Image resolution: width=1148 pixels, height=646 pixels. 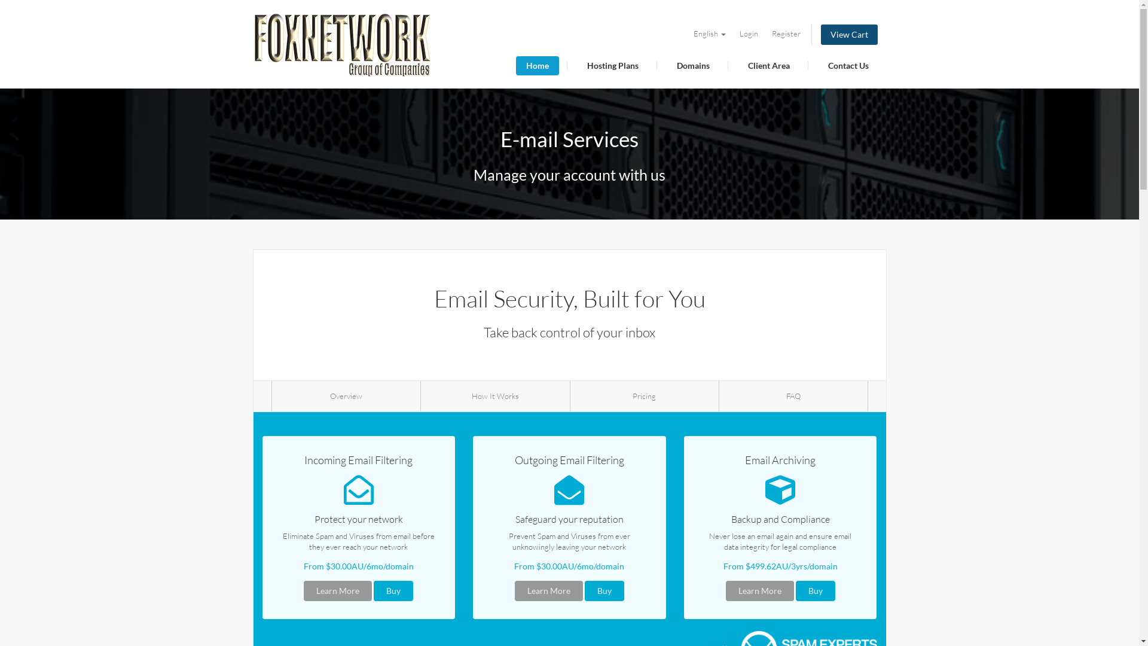 I want to click on How It Works, so click(x=495, y=396).